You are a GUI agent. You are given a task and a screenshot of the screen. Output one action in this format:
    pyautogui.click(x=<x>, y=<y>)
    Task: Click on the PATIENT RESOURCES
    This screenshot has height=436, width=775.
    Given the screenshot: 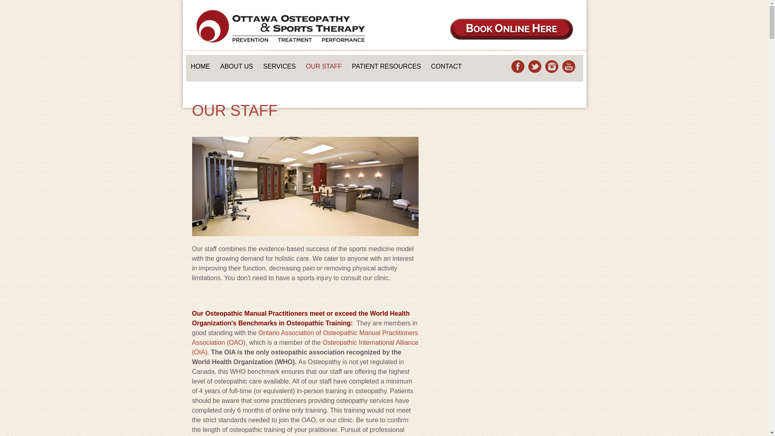 What is the action you would take?
    pyautogui.click(x=386, y=67)
    